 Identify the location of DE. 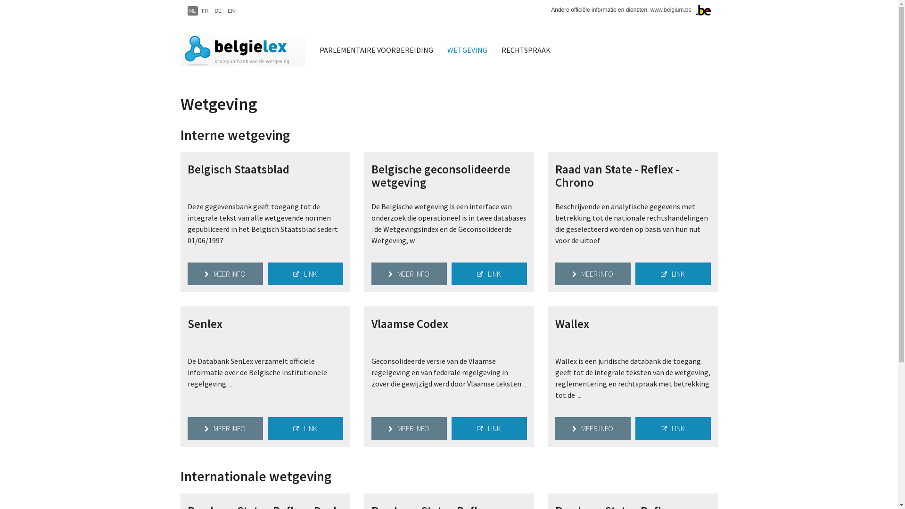
(218, 11).